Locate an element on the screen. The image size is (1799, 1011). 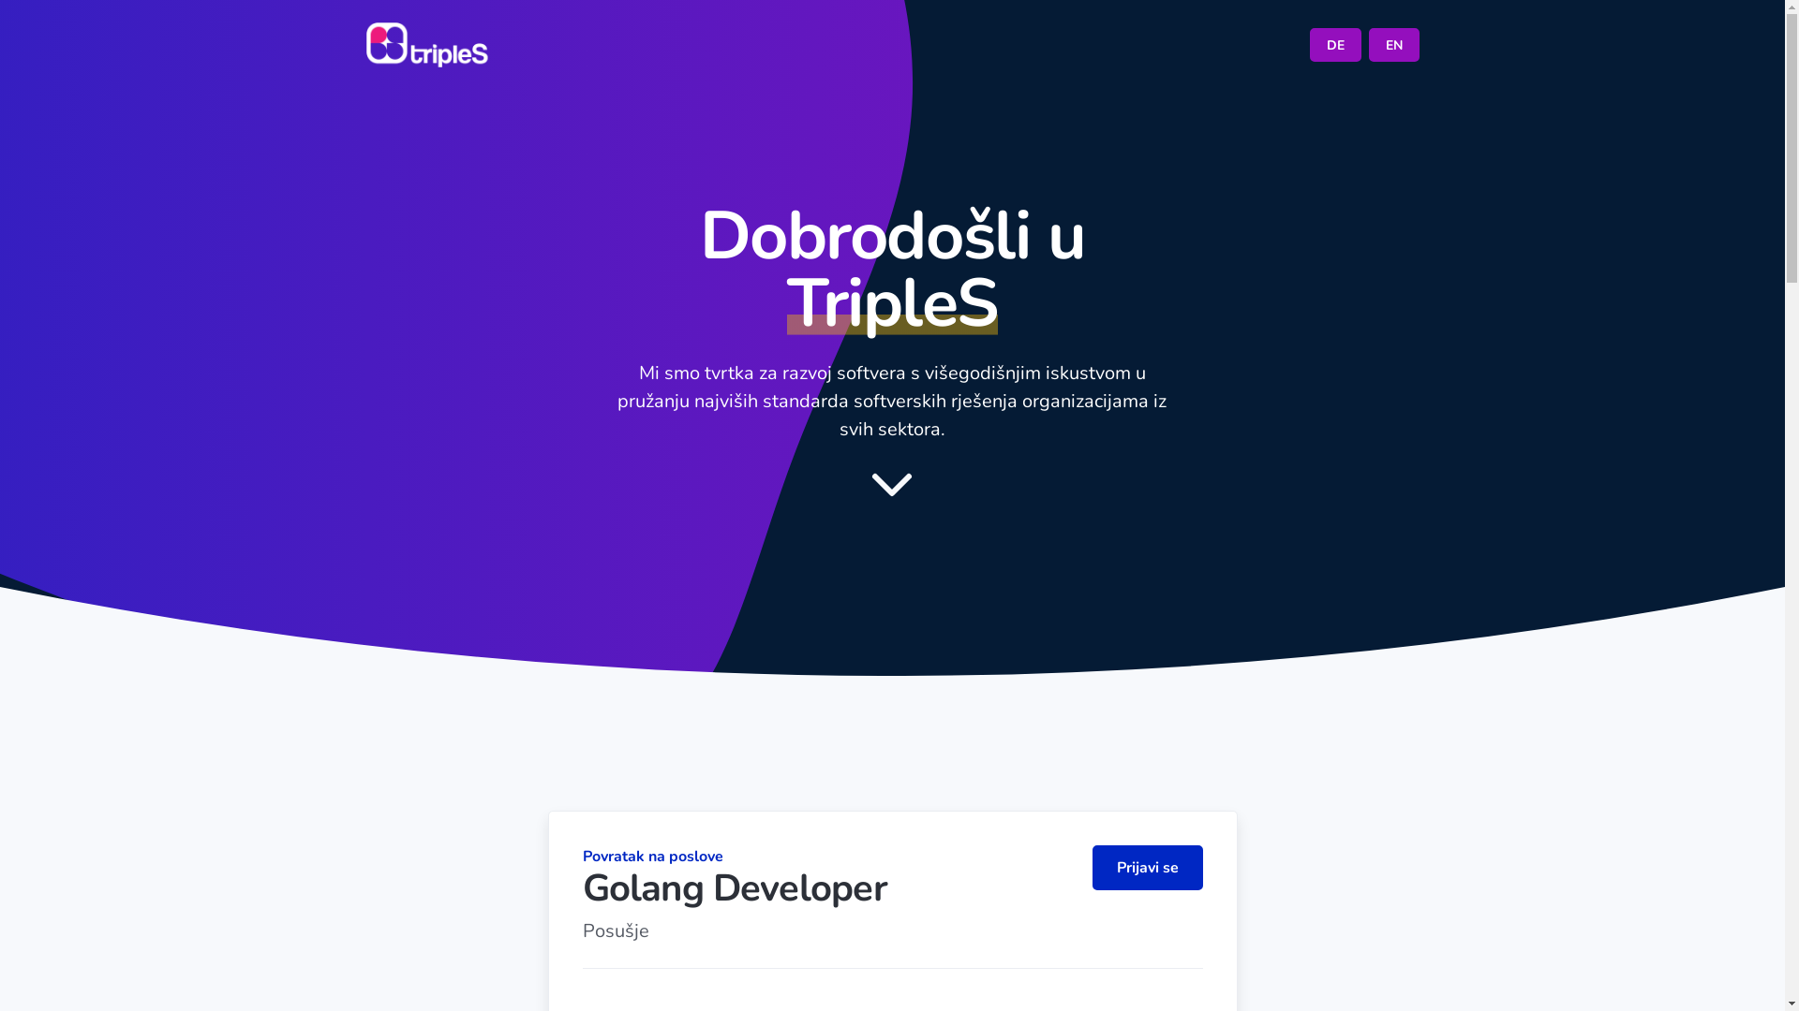
Povratak na poslove is located at coordinates (653, 857).